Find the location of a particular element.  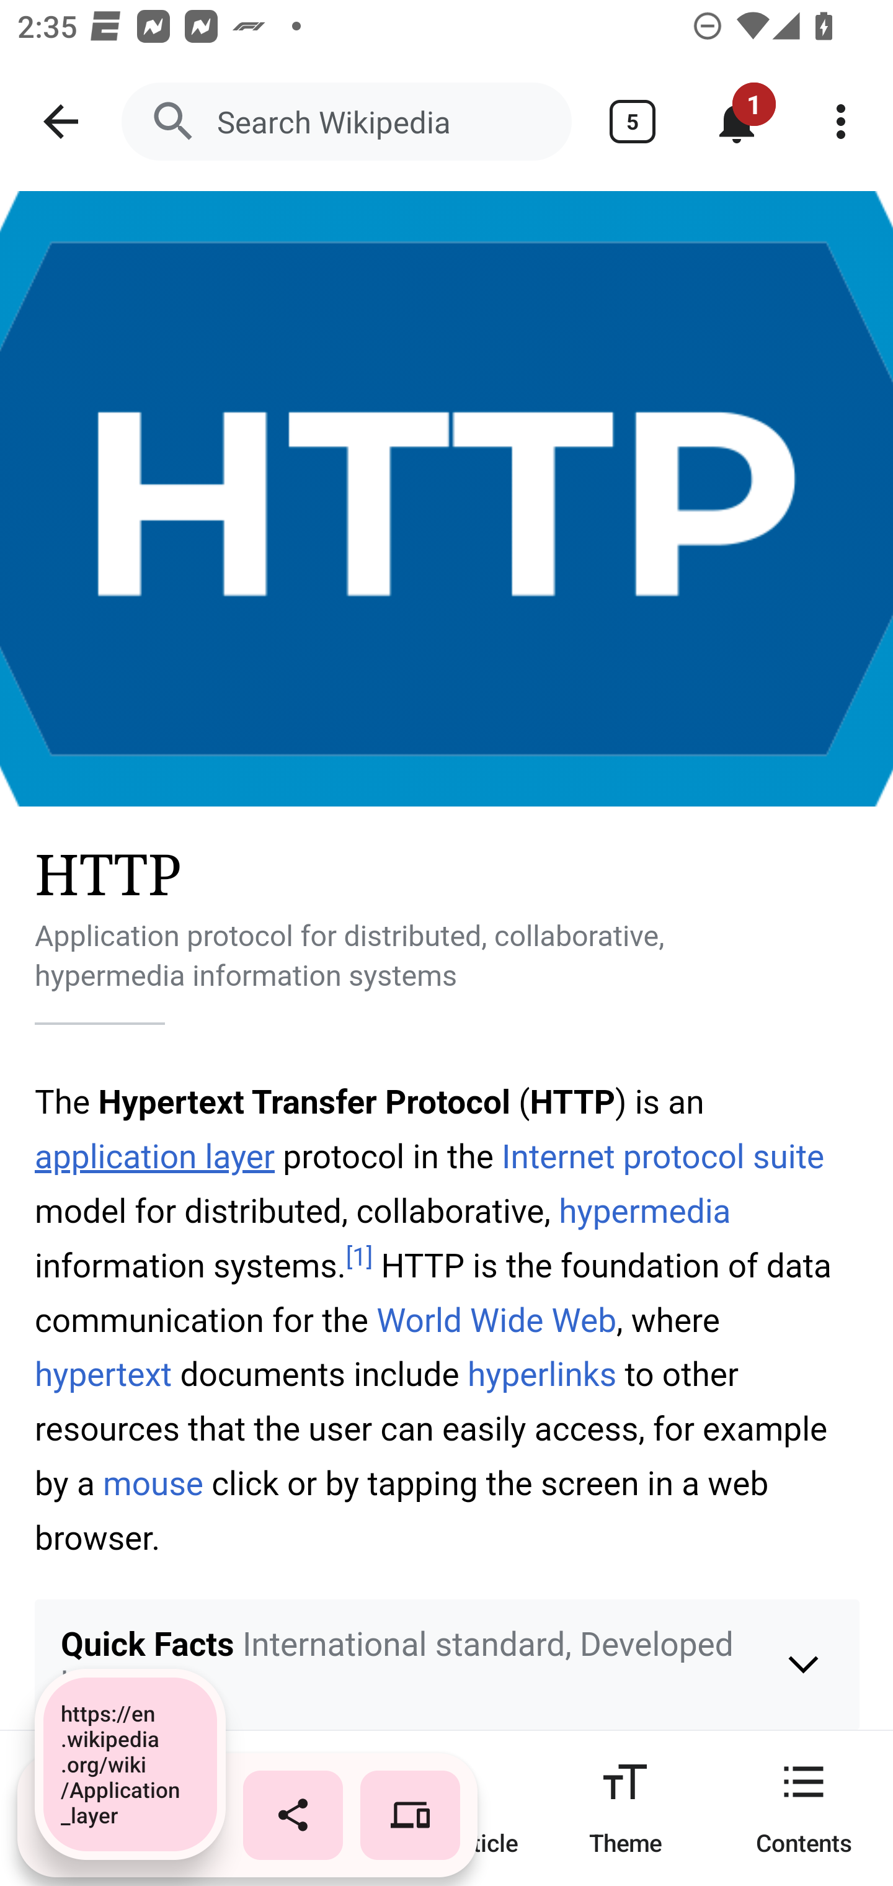

World Wide Web is located at coordinates (496, 1321).